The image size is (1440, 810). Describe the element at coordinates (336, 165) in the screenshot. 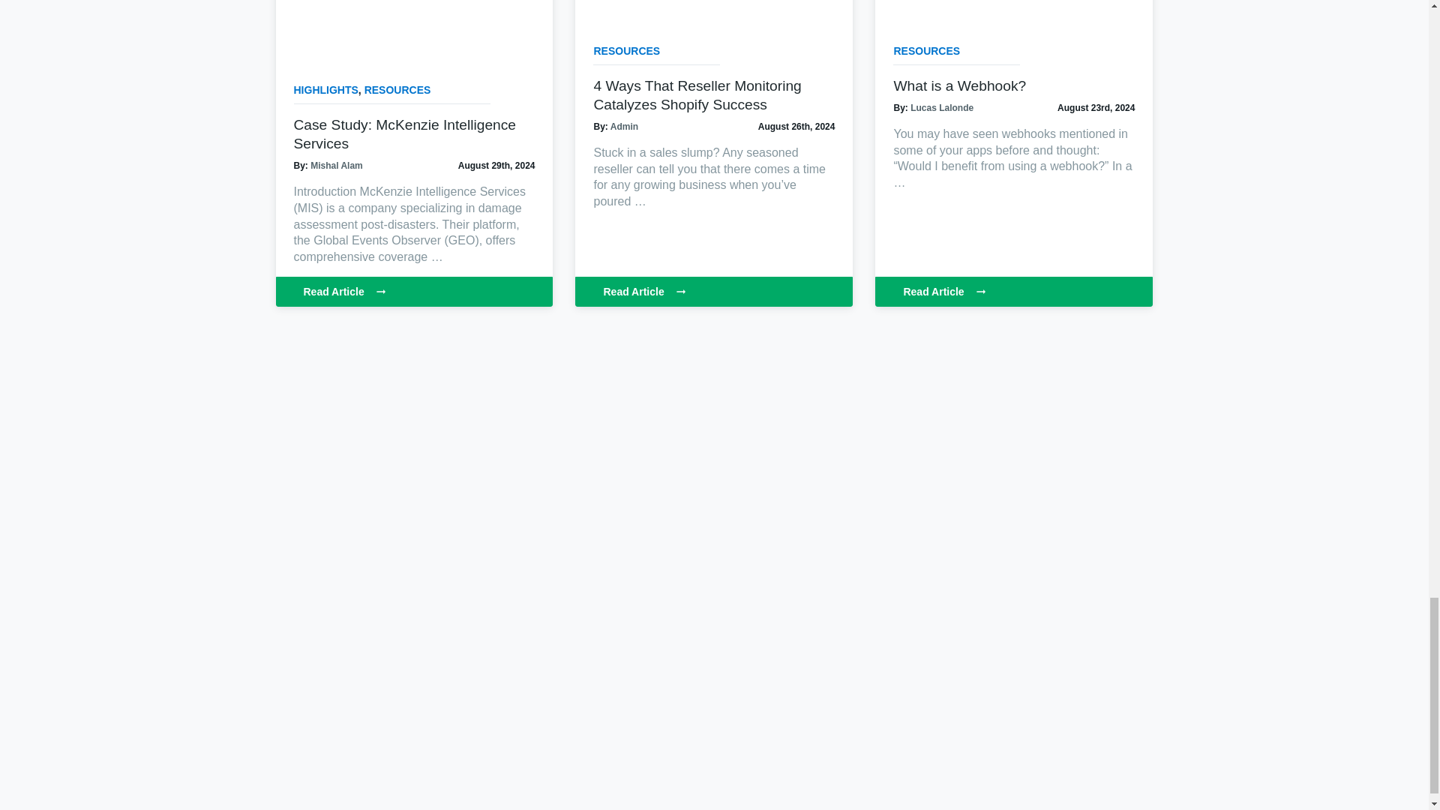

I see `Mishal Alam` at that location.